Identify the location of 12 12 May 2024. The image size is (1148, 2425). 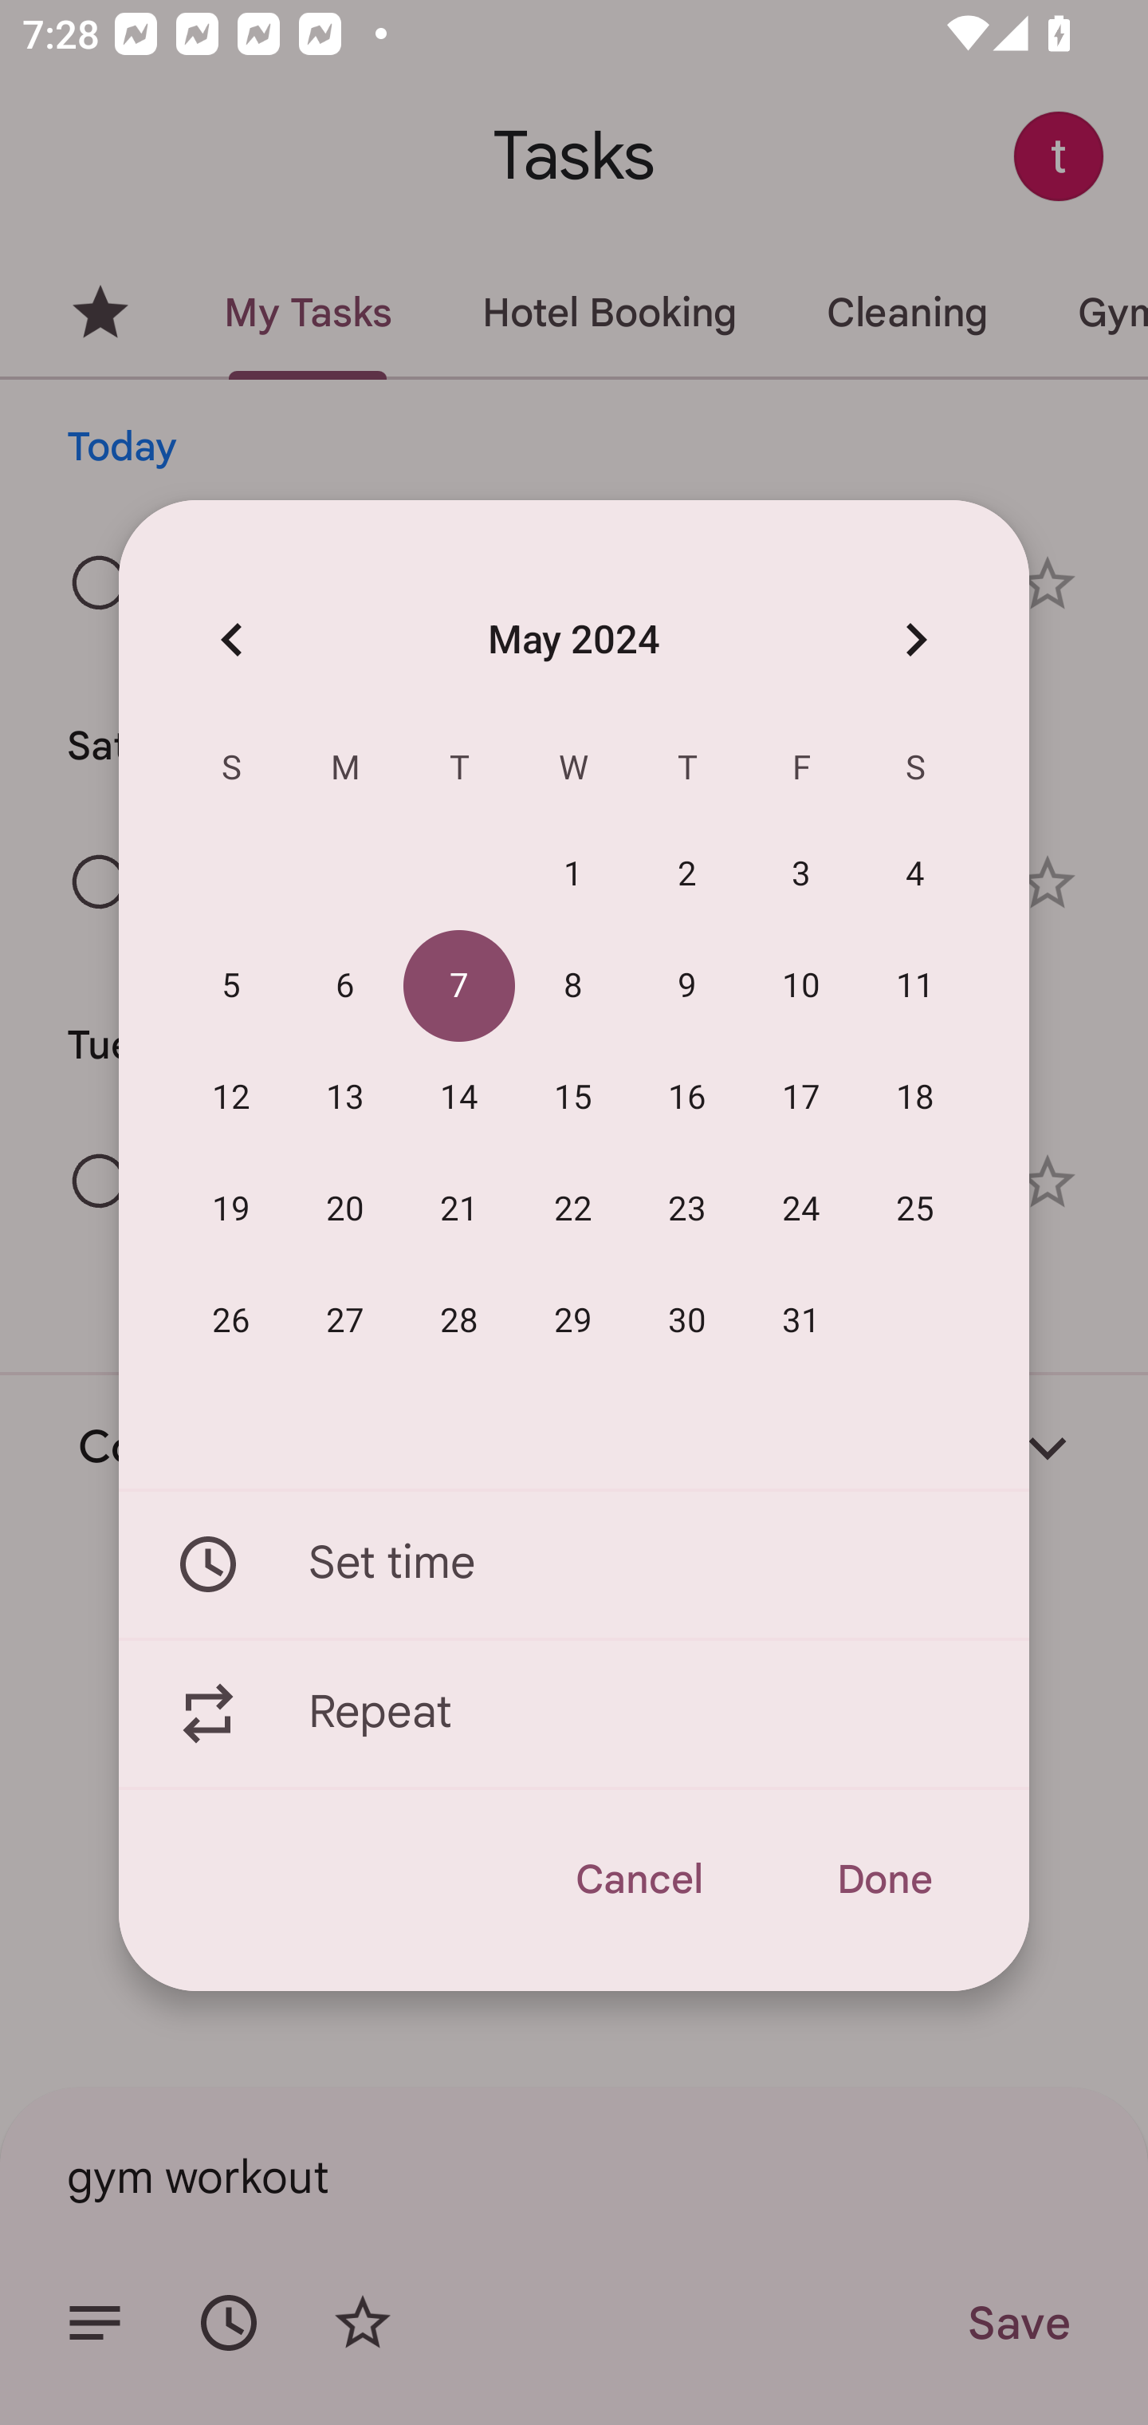
(231, 1098).